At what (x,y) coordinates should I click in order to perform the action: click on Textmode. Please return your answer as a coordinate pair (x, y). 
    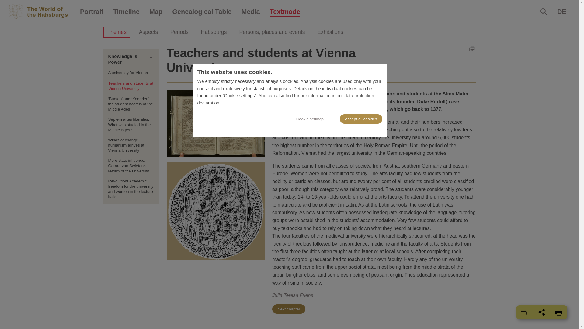
    Looking at the image, I should click on (285, 12).